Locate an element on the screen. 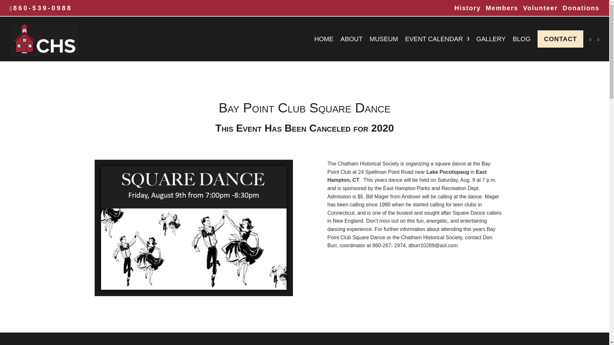 The height and width of the screenshot is (345, 614). MUSEUM is located at coordinates (384, 49).